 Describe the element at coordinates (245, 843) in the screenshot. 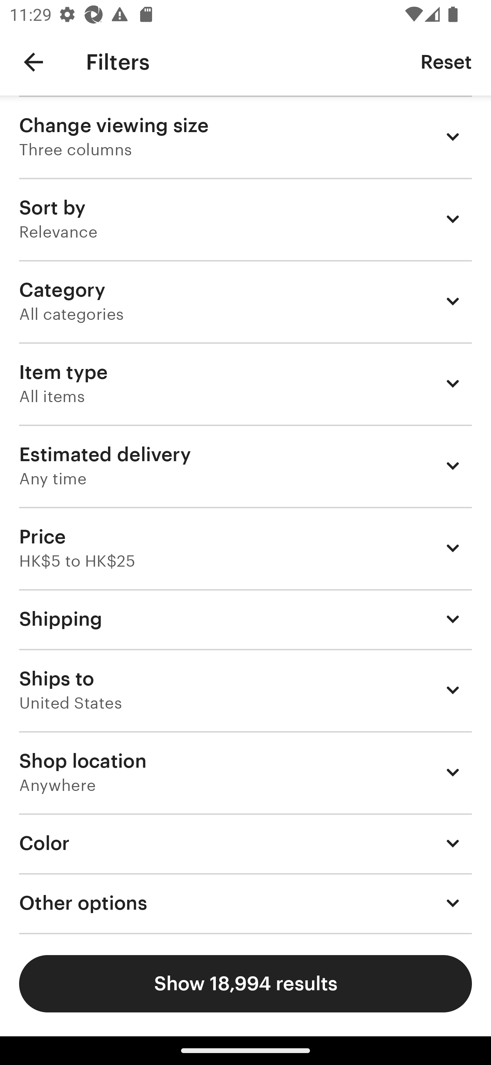

I see `Color` at that location.